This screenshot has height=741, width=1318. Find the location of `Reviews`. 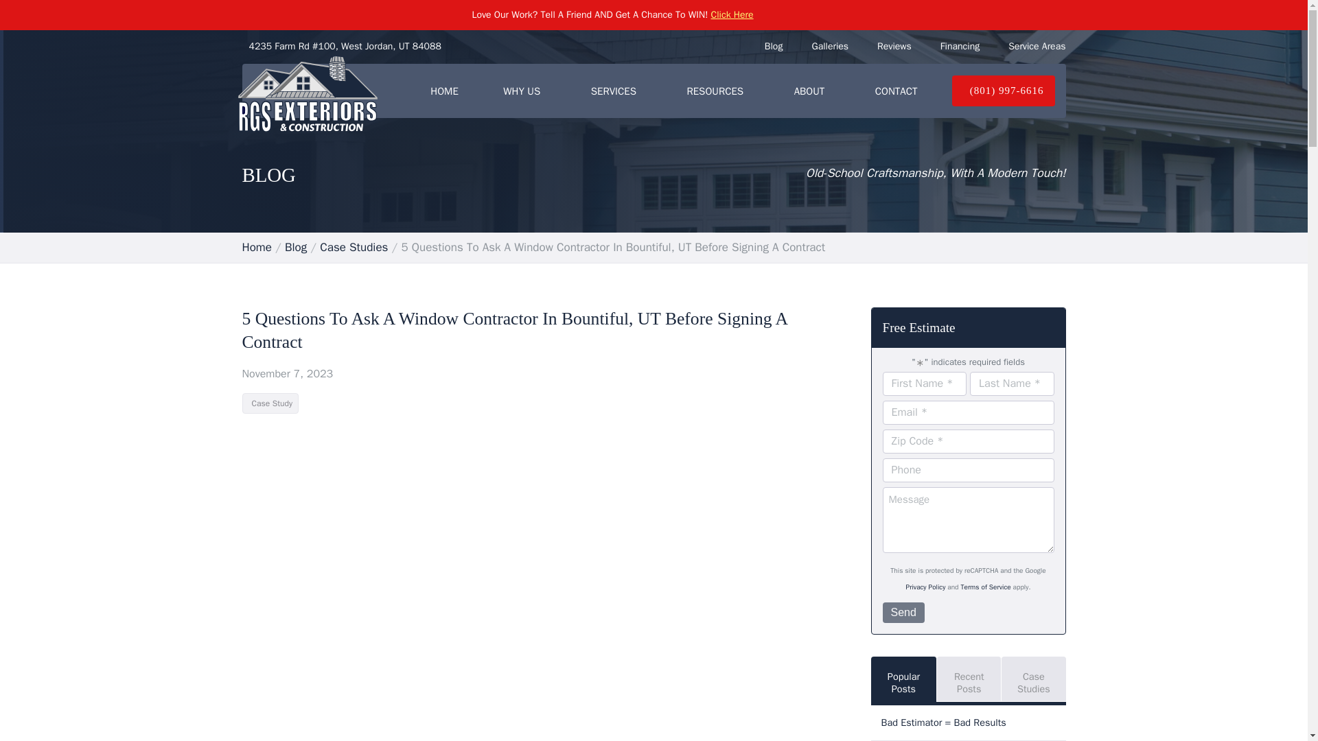

Reviews is located at coordinates (894, 46).